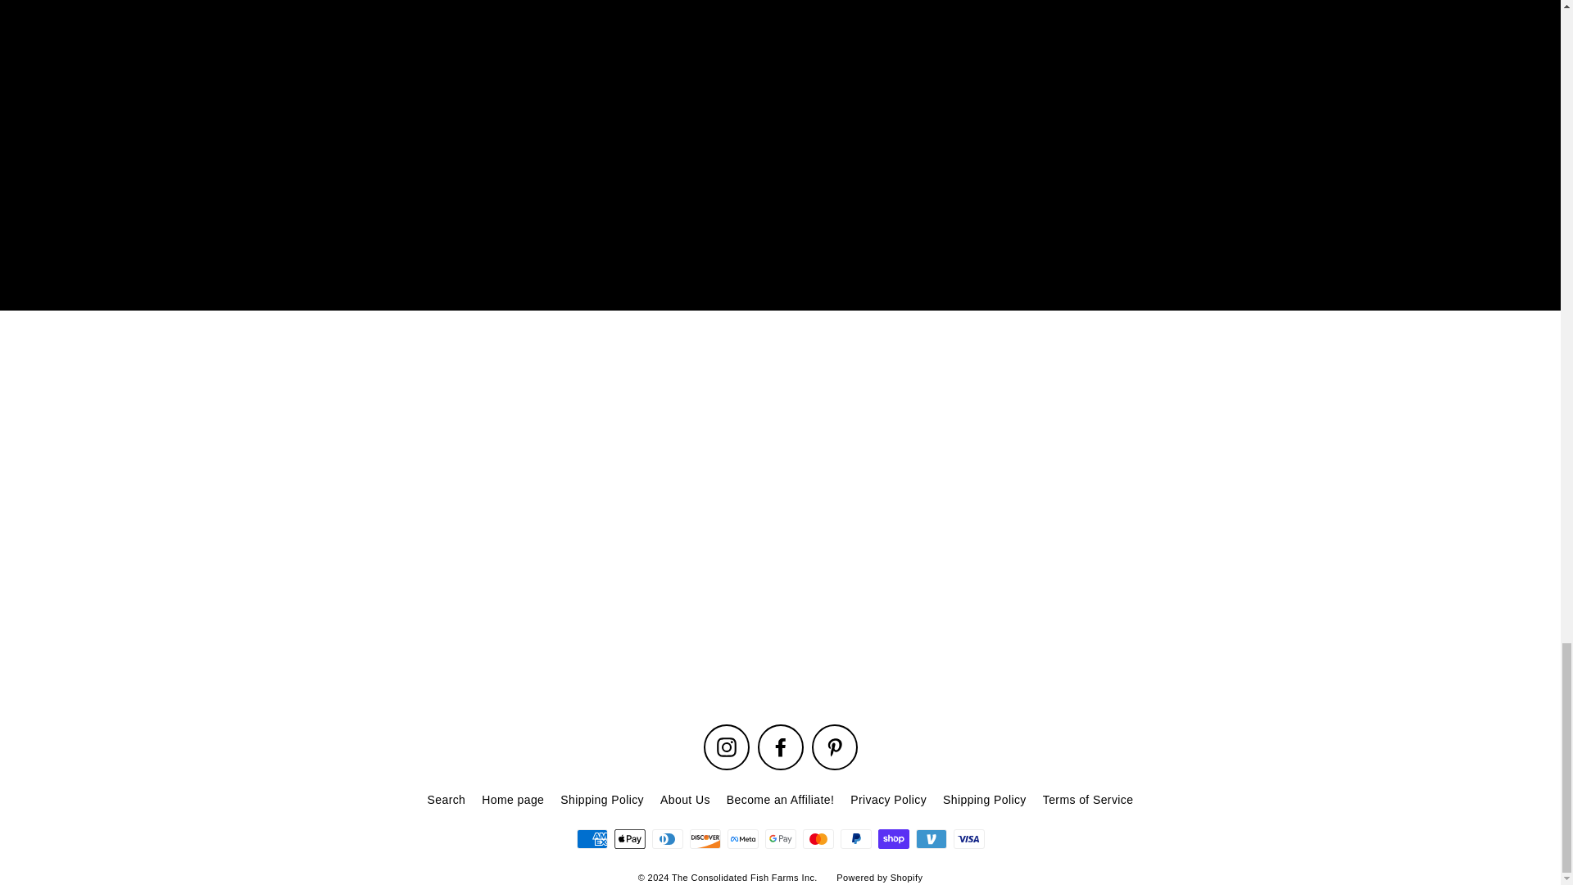 The image size is (1573, 885). What do you see at coordinates (931, 838) in the screenshot?
I see `Venmo` at bounding box center [931, 838].